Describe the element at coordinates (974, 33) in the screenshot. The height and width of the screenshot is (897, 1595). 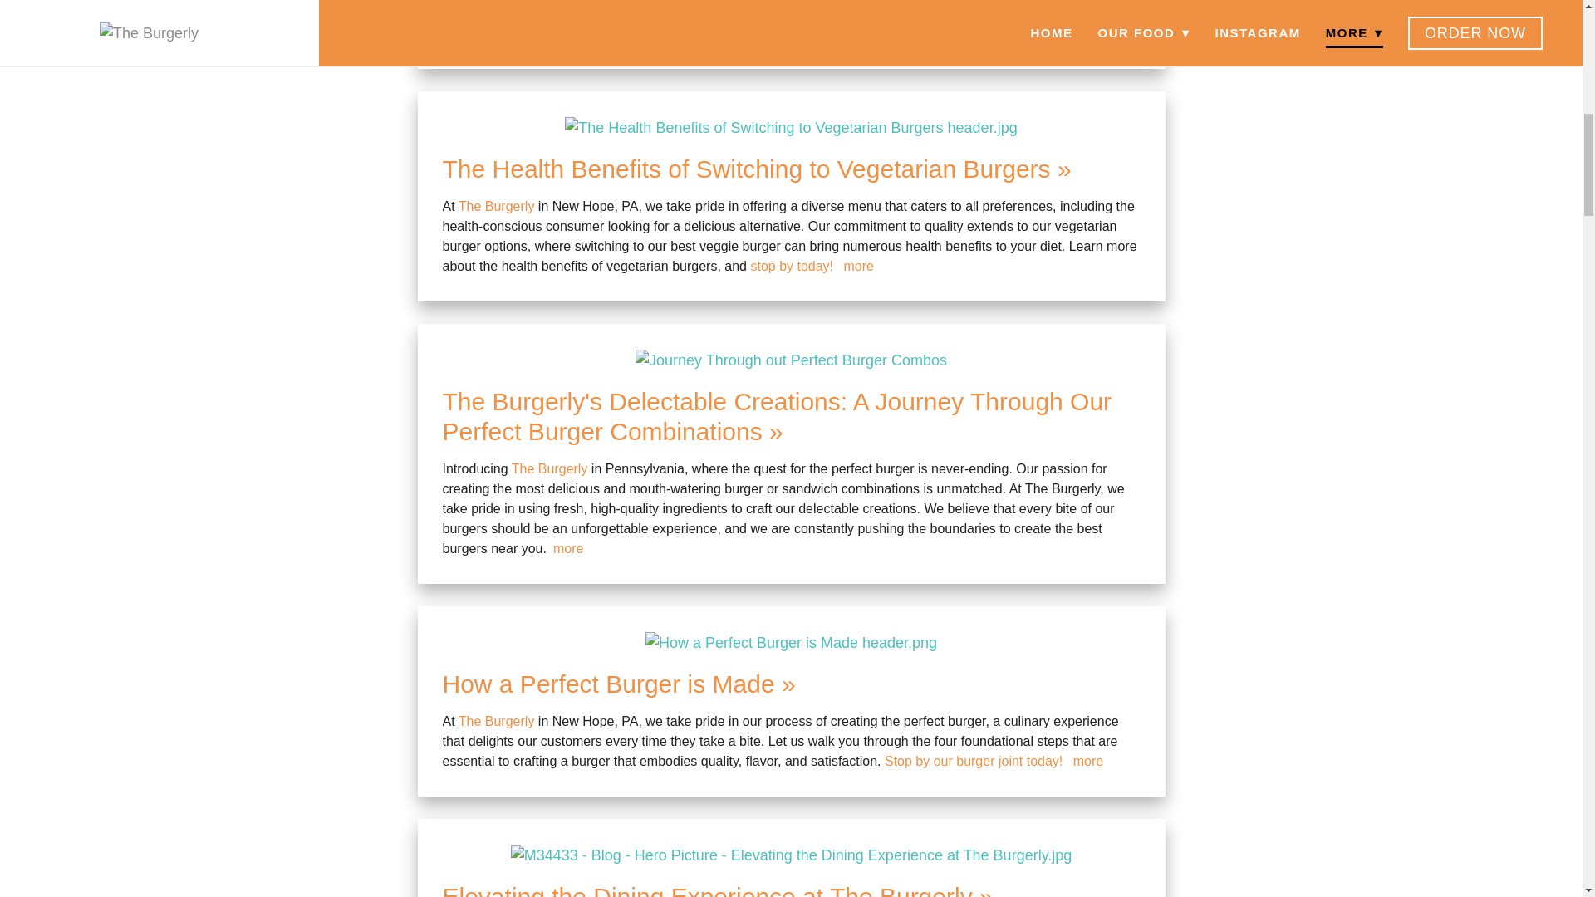
I see `more` at that location.